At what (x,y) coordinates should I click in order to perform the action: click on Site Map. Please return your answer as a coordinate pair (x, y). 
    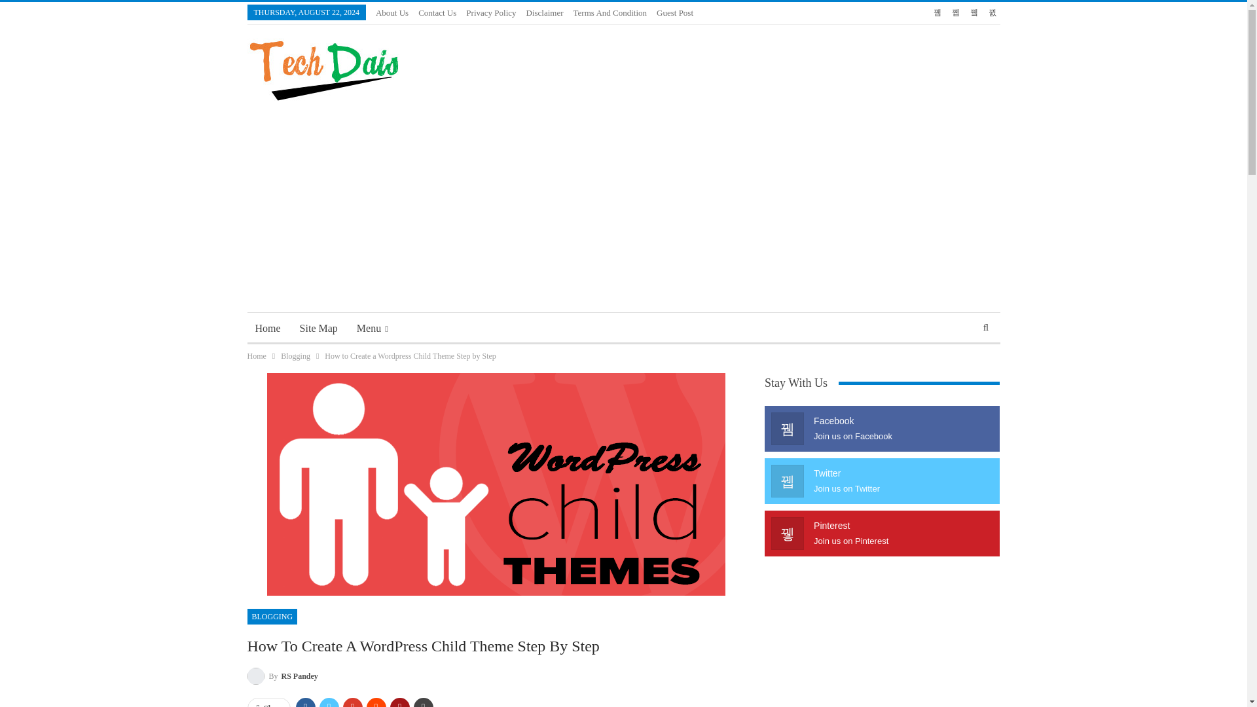
    Looking at the image, I should click on (318, 329).